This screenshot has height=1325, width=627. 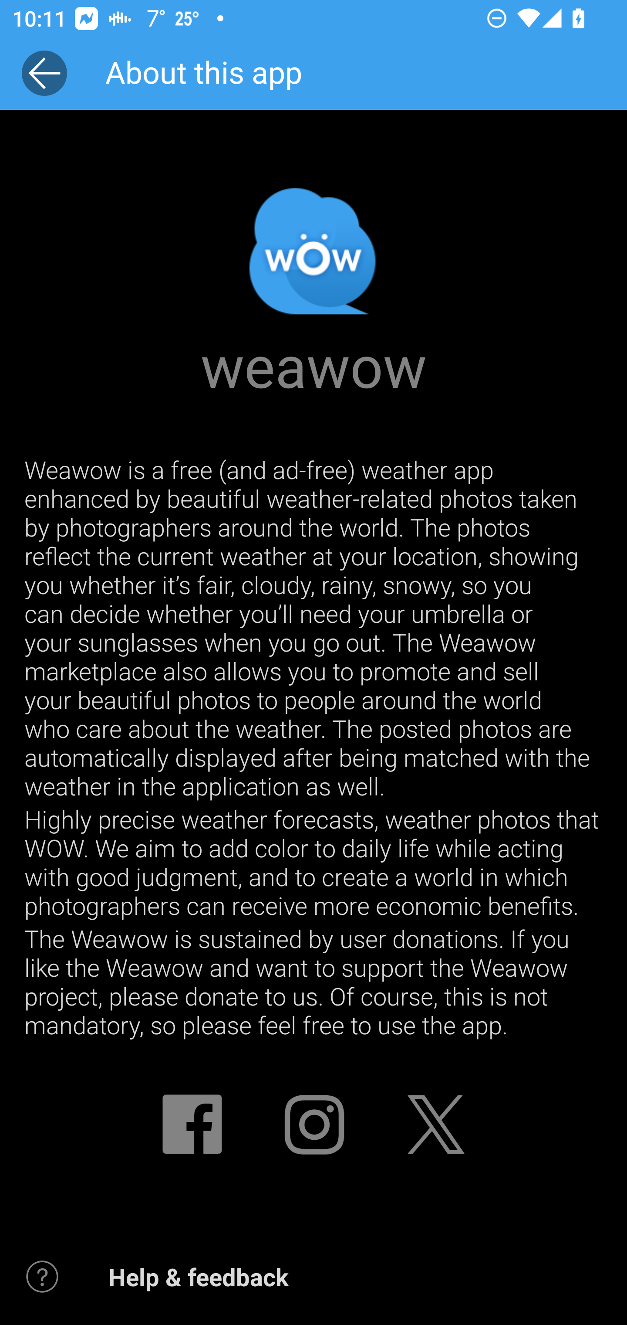 I want to click on  Help & feedback, so click(x=313, y=1276).